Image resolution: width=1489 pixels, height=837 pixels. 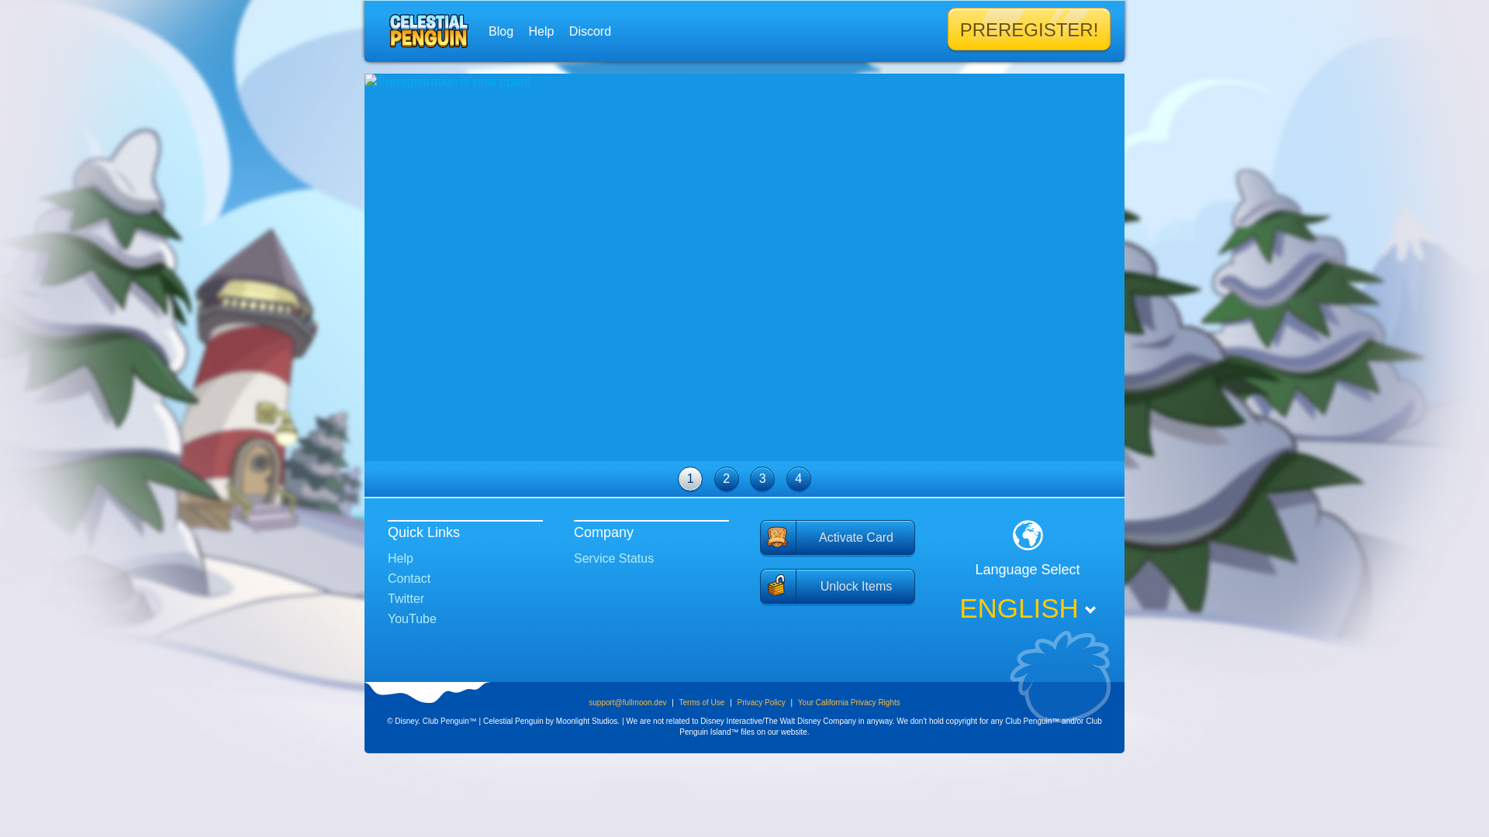 What do you see at coordinates (590, 30) in the screenshot?
I see `Discord` at bounding box center [590, 30].